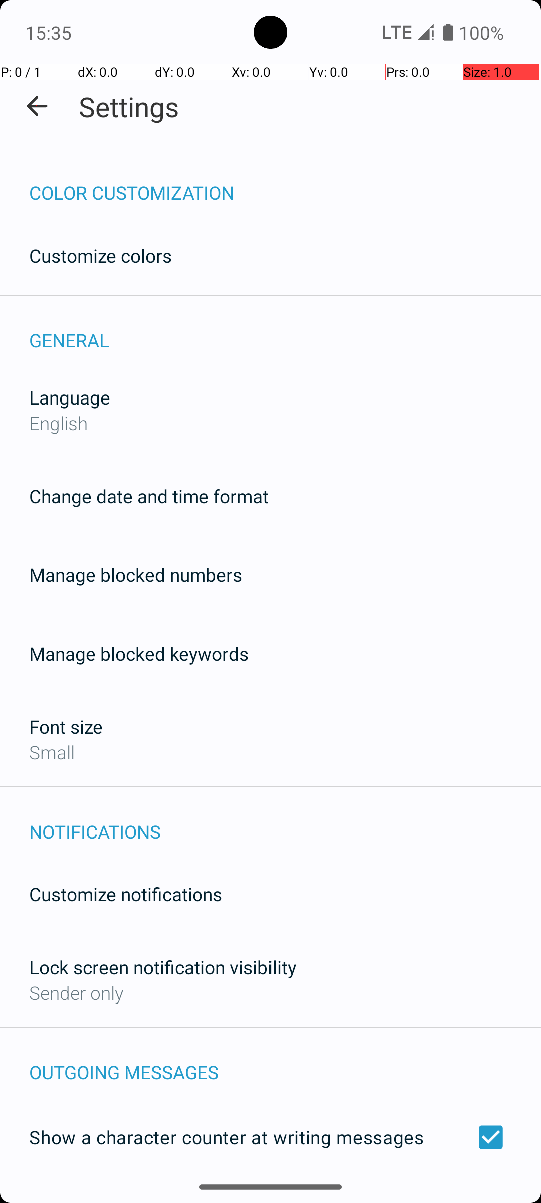 The width and height of the screenshot is (541, 1203). What do you see at coordinates (270, 1196) in the screenshot?
I see `Remove accents and diacritics at sending messages` at bounding box center [270, 1196].